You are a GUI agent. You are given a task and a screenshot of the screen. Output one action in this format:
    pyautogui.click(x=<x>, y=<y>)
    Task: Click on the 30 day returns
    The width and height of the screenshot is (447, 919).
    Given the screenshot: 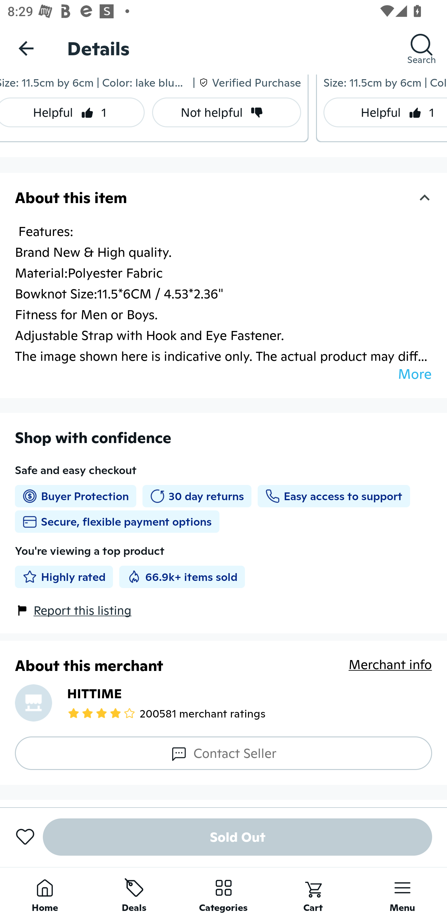 What is the action you would take?
    pyautogui.click(x=197, y=496)
    